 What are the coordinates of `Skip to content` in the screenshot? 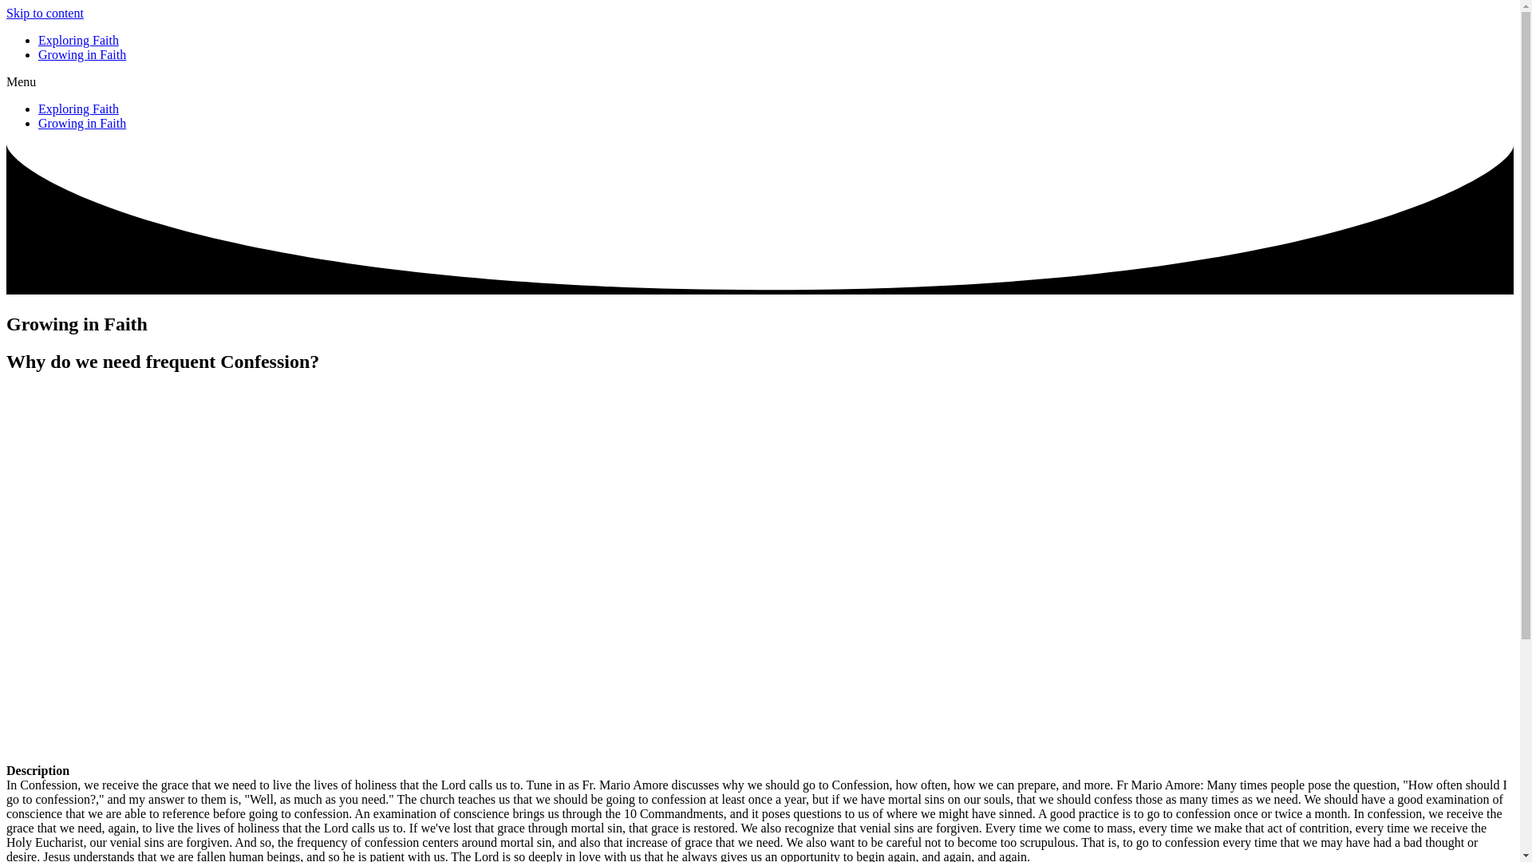 It's located at (45, 13).